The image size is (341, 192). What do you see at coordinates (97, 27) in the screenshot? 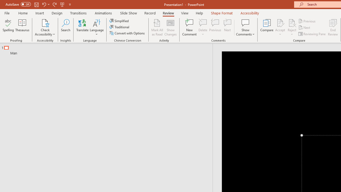
I see `Language` at bounding box center [97, 27].